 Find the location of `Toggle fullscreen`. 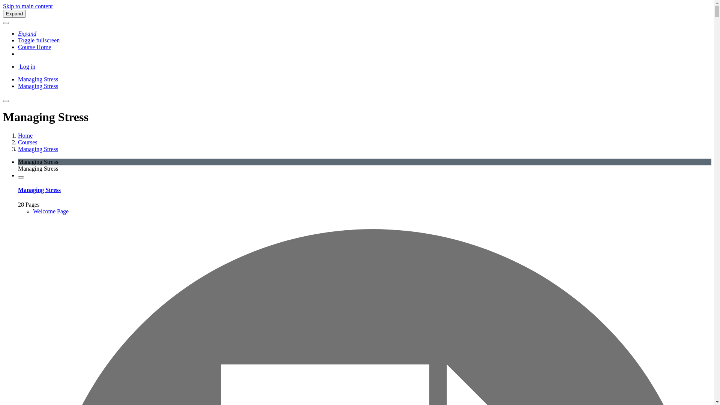

Toggle fullscreen is located at coordinates (39, 40).